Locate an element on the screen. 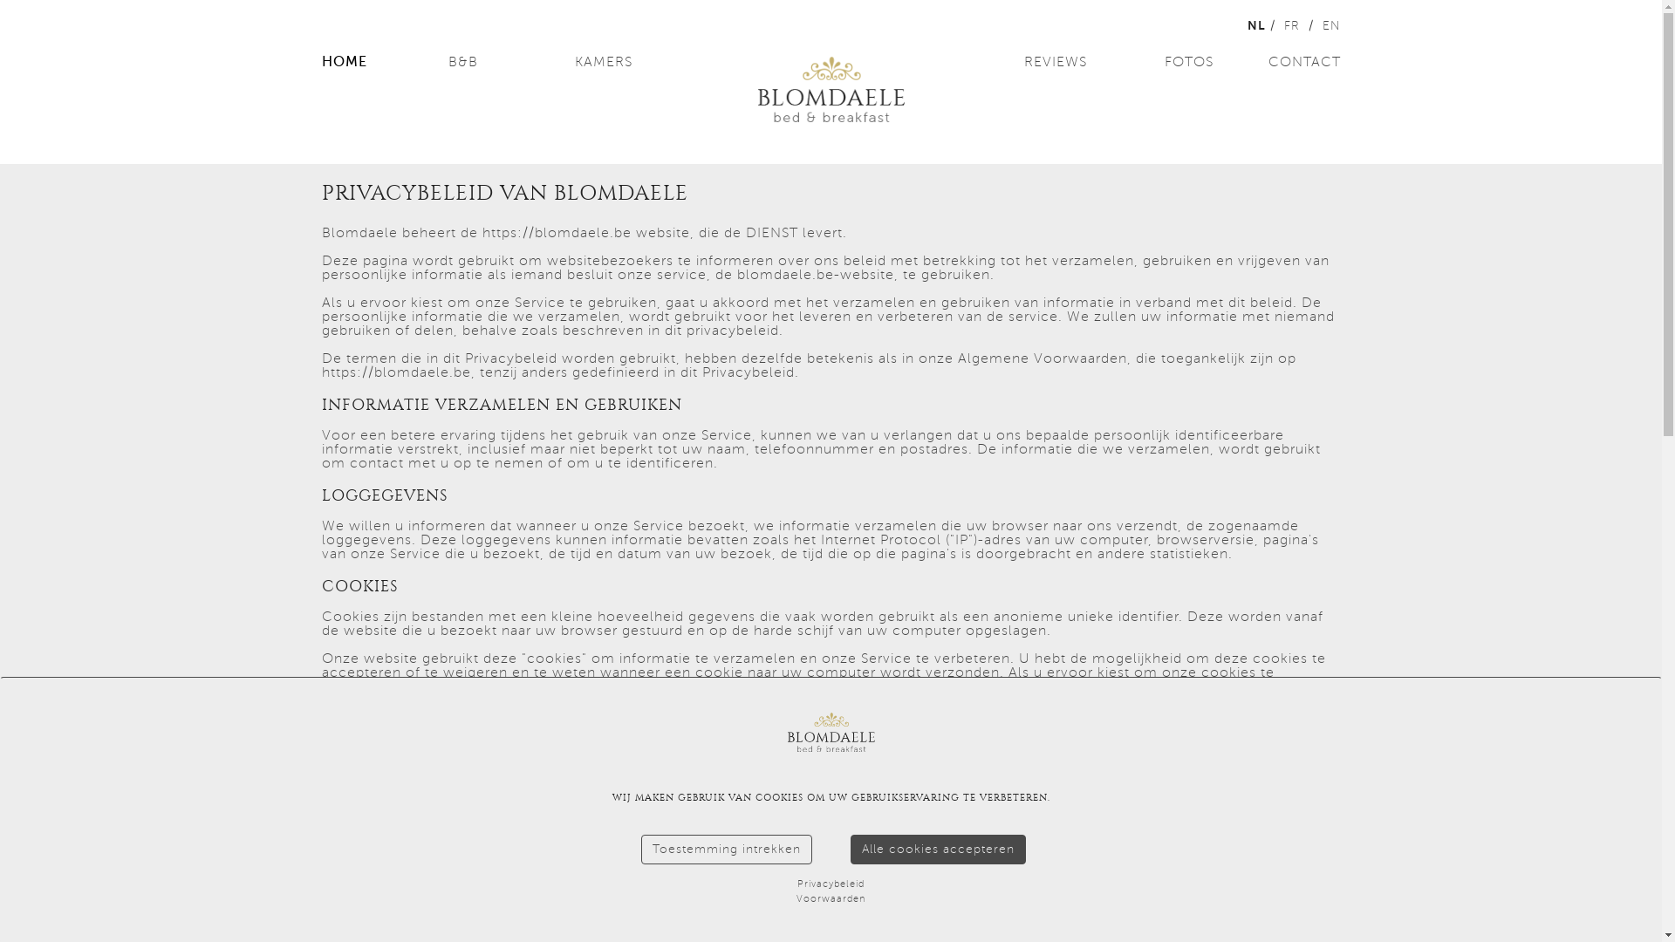  REVIEWS is located at coordinates (1025, 62).